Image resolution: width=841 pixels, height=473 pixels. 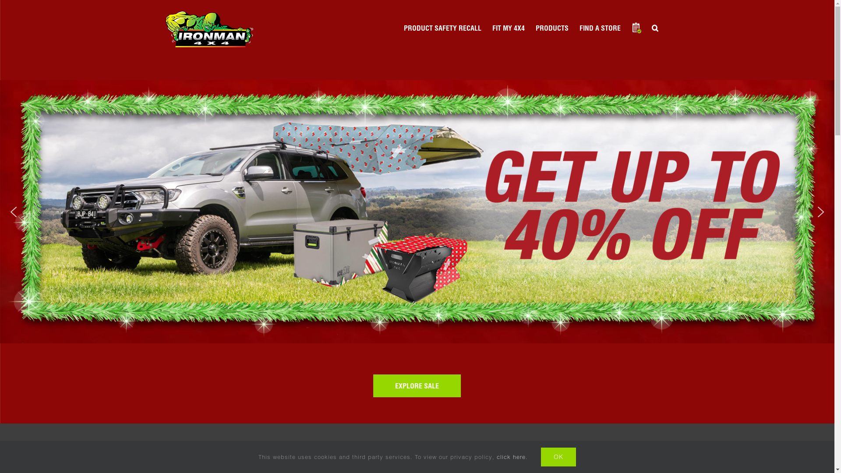 What do you see at coordinates (600, 28) in the screenshot?
I see `FIND A STORE` at bounding box center [600, 28].